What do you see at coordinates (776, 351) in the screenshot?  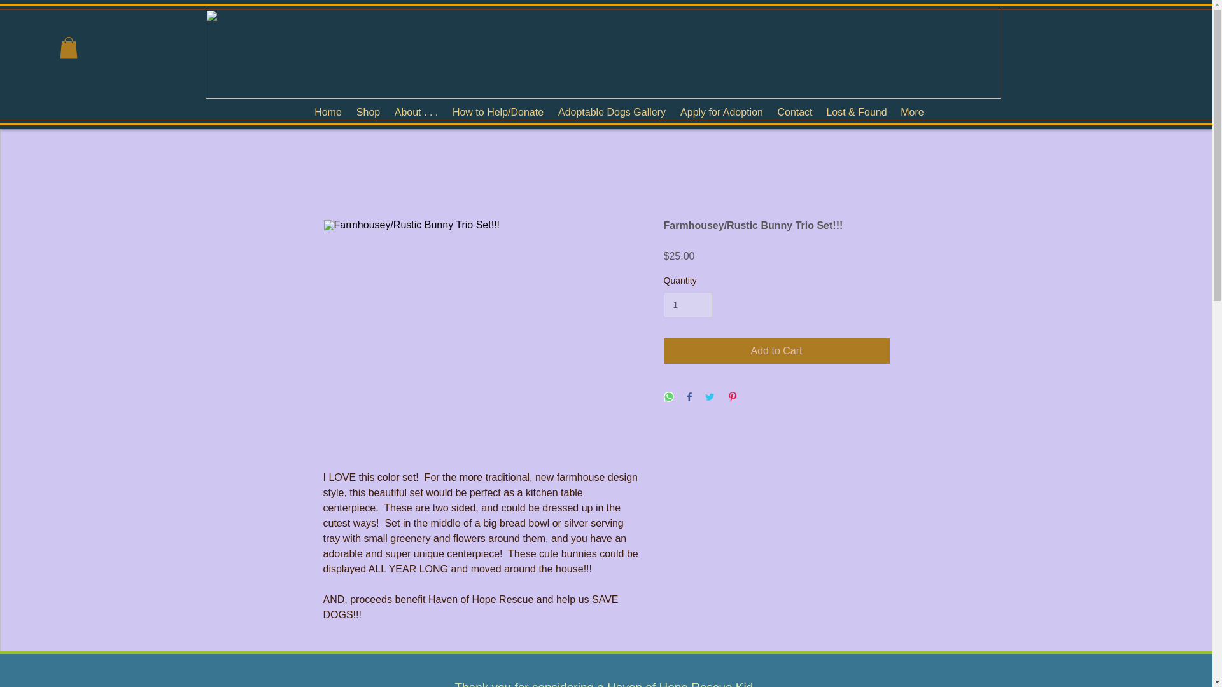 I see `Add to Cart` at bounding box center [776, 351].